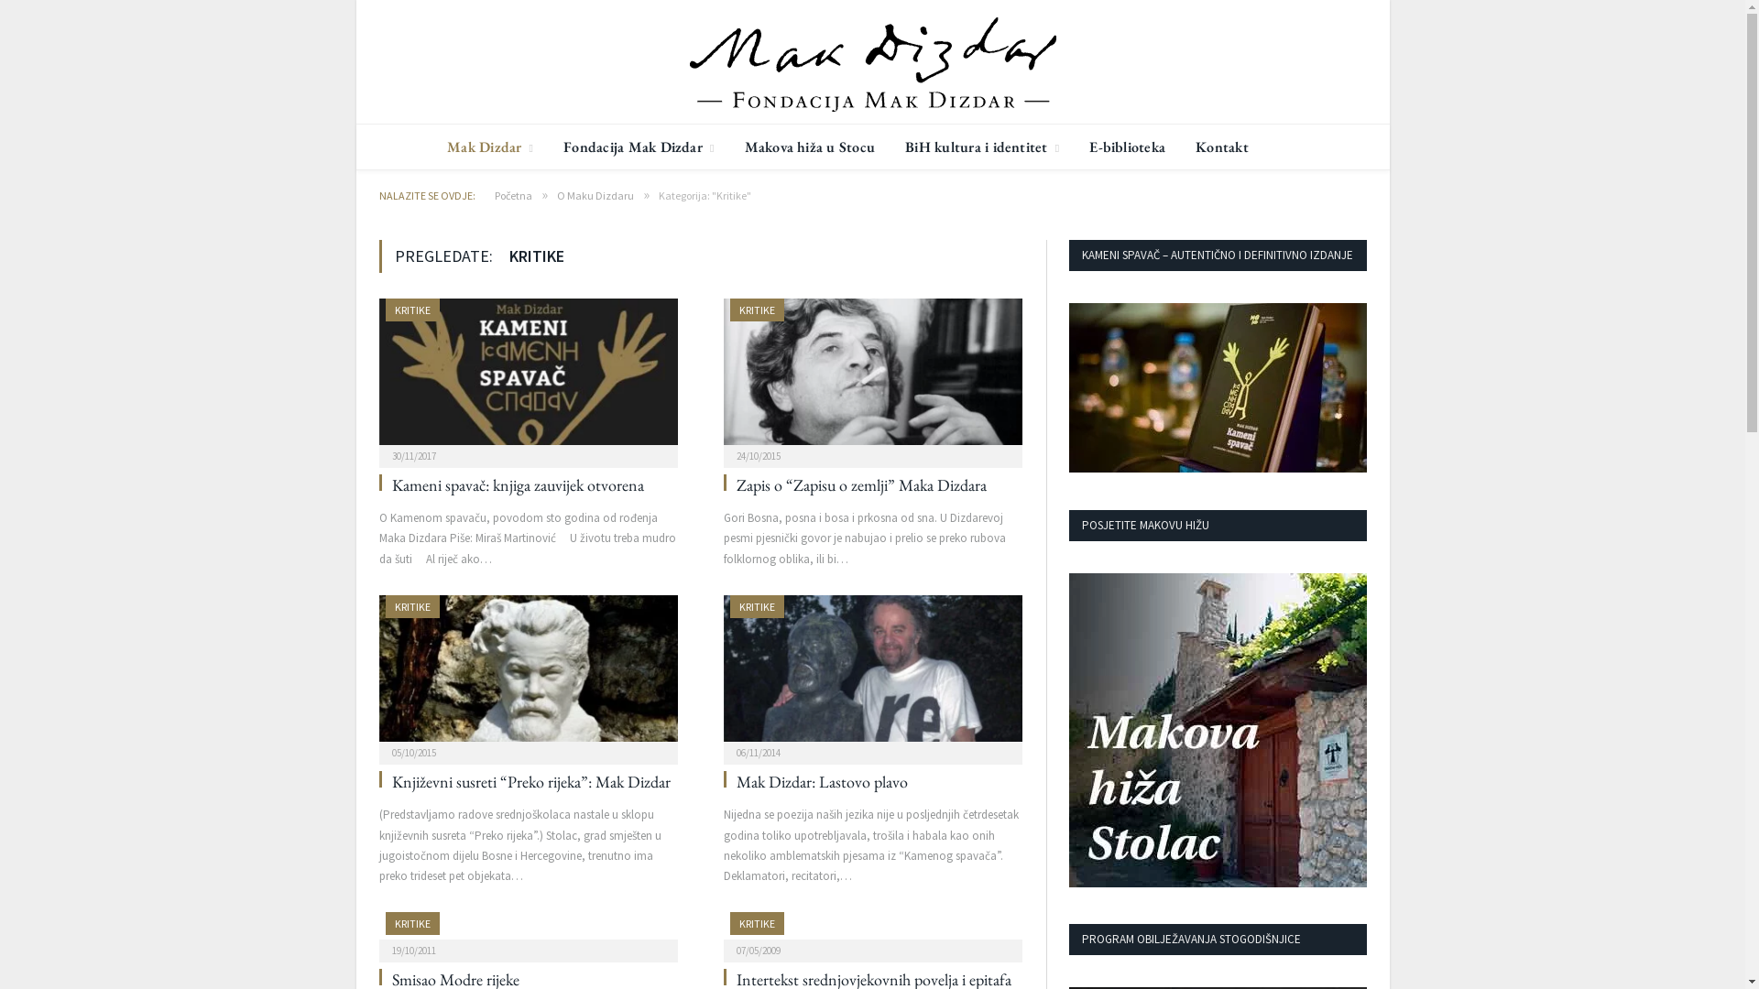 The width and height of the screenshot is (1759, 989). I want to click on KRITIKE, so click(757, 923).